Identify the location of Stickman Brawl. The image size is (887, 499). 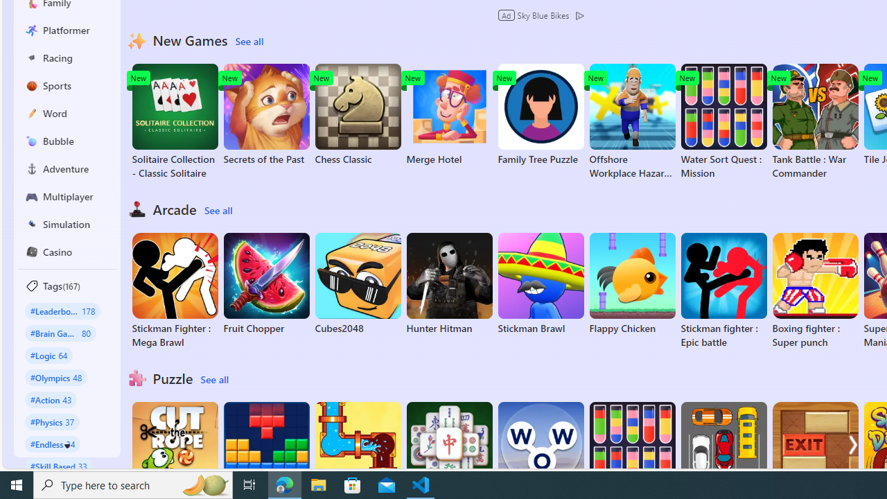
(541, 284).